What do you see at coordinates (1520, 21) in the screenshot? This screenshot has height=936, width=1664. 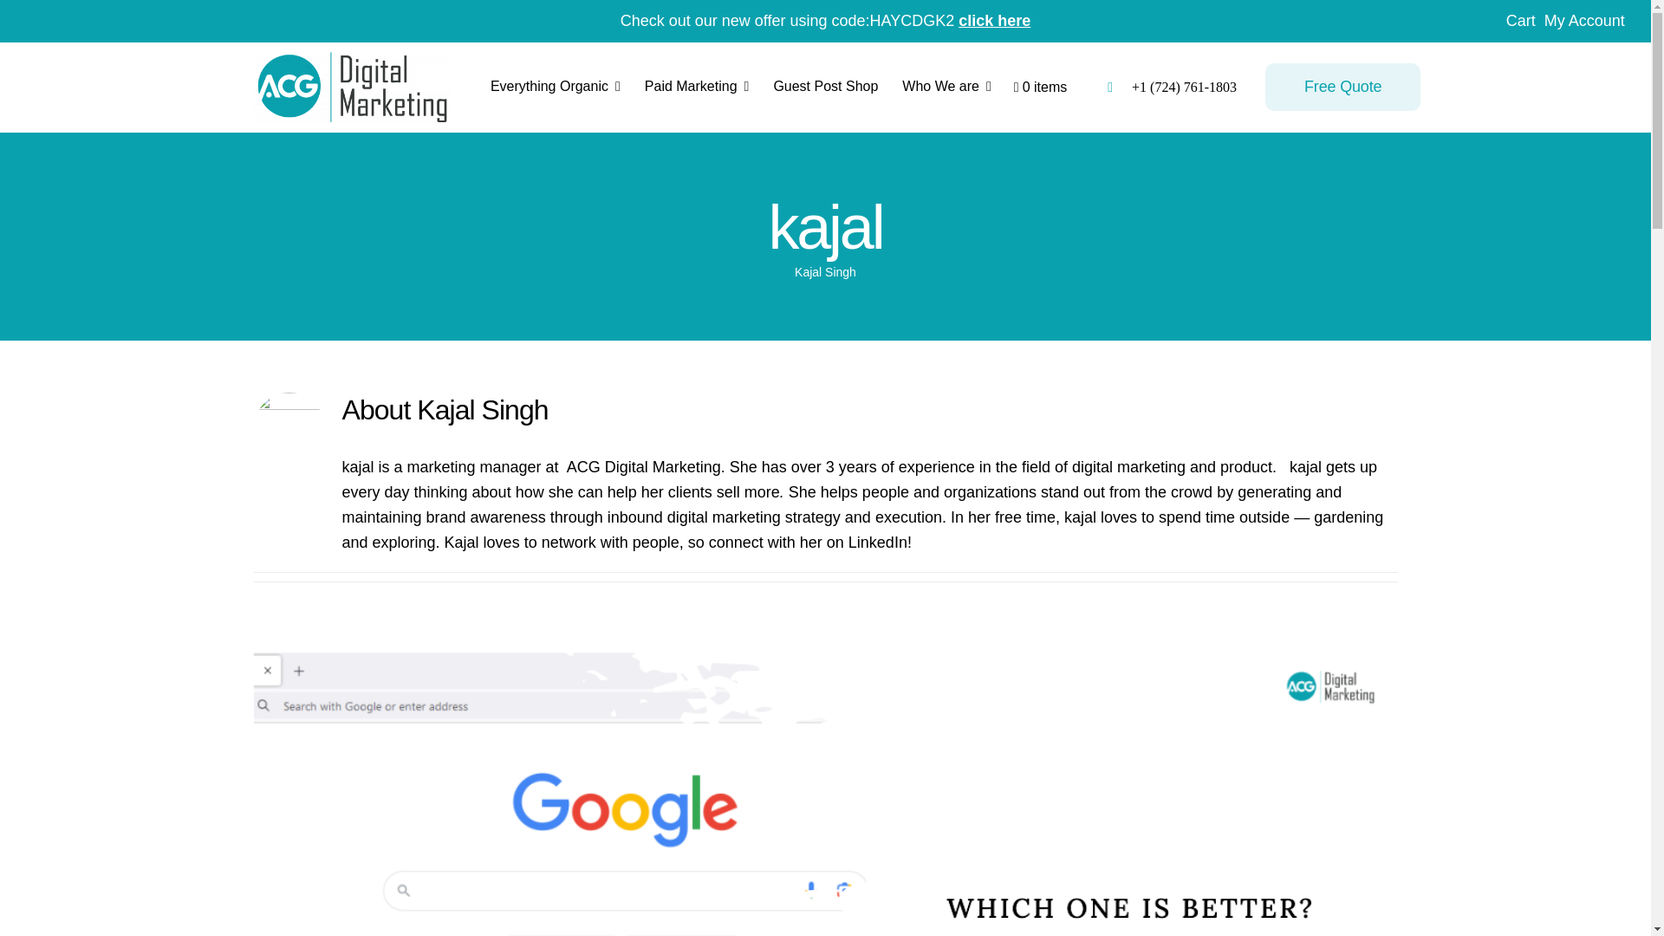 I see `Cart` at bounding box center [1520, 21].